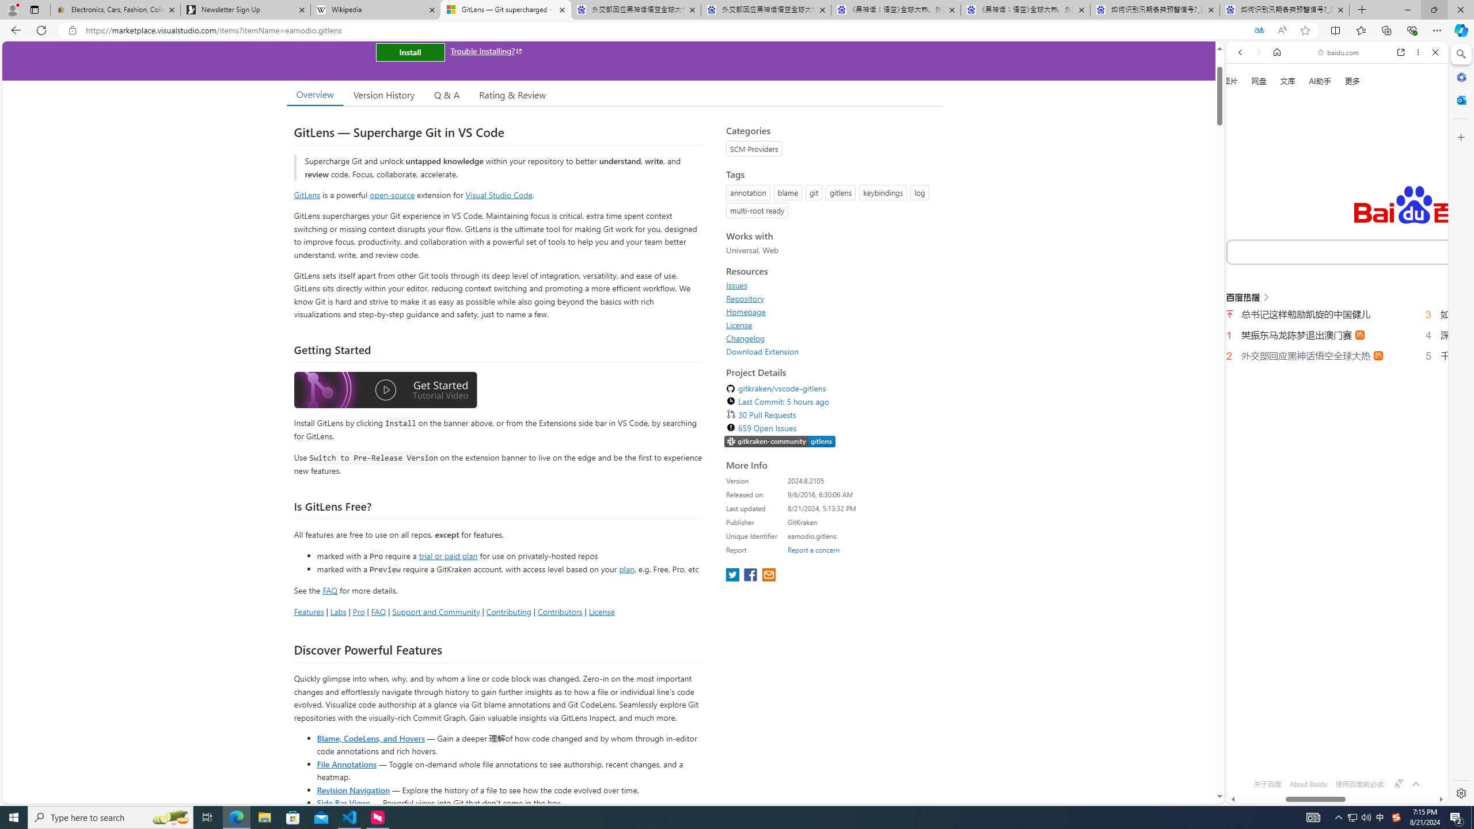 The height and width of the screenshot is (829, 1474). Describe the element at coordinates (509, 611) in the screenshot. I see `Contributing` at that location.